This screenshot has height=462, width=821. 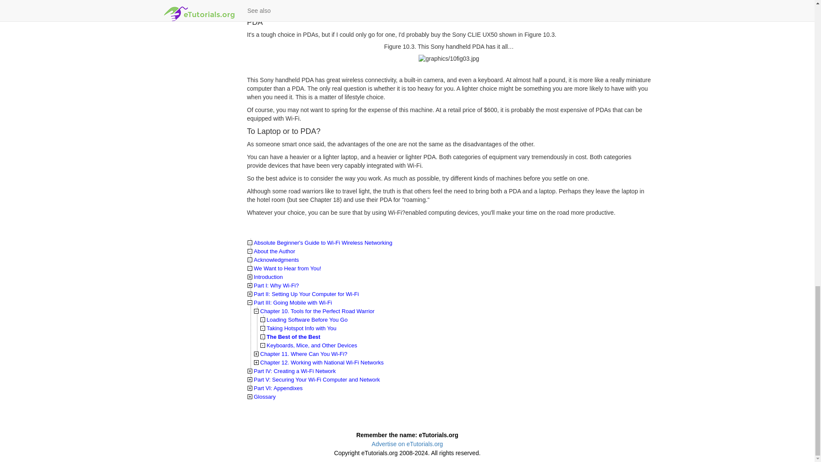 What do you see at coordinates (287, 268) in the screenshot?
I see `We Want to Hear from You!` at bounding box center [287, 268].